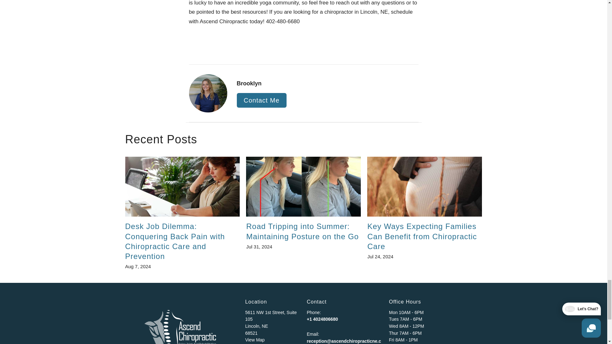  What do you see at coordinates (261, 100) in the screenshot?
I see `Contact Me` at bounding box center [261, 100].